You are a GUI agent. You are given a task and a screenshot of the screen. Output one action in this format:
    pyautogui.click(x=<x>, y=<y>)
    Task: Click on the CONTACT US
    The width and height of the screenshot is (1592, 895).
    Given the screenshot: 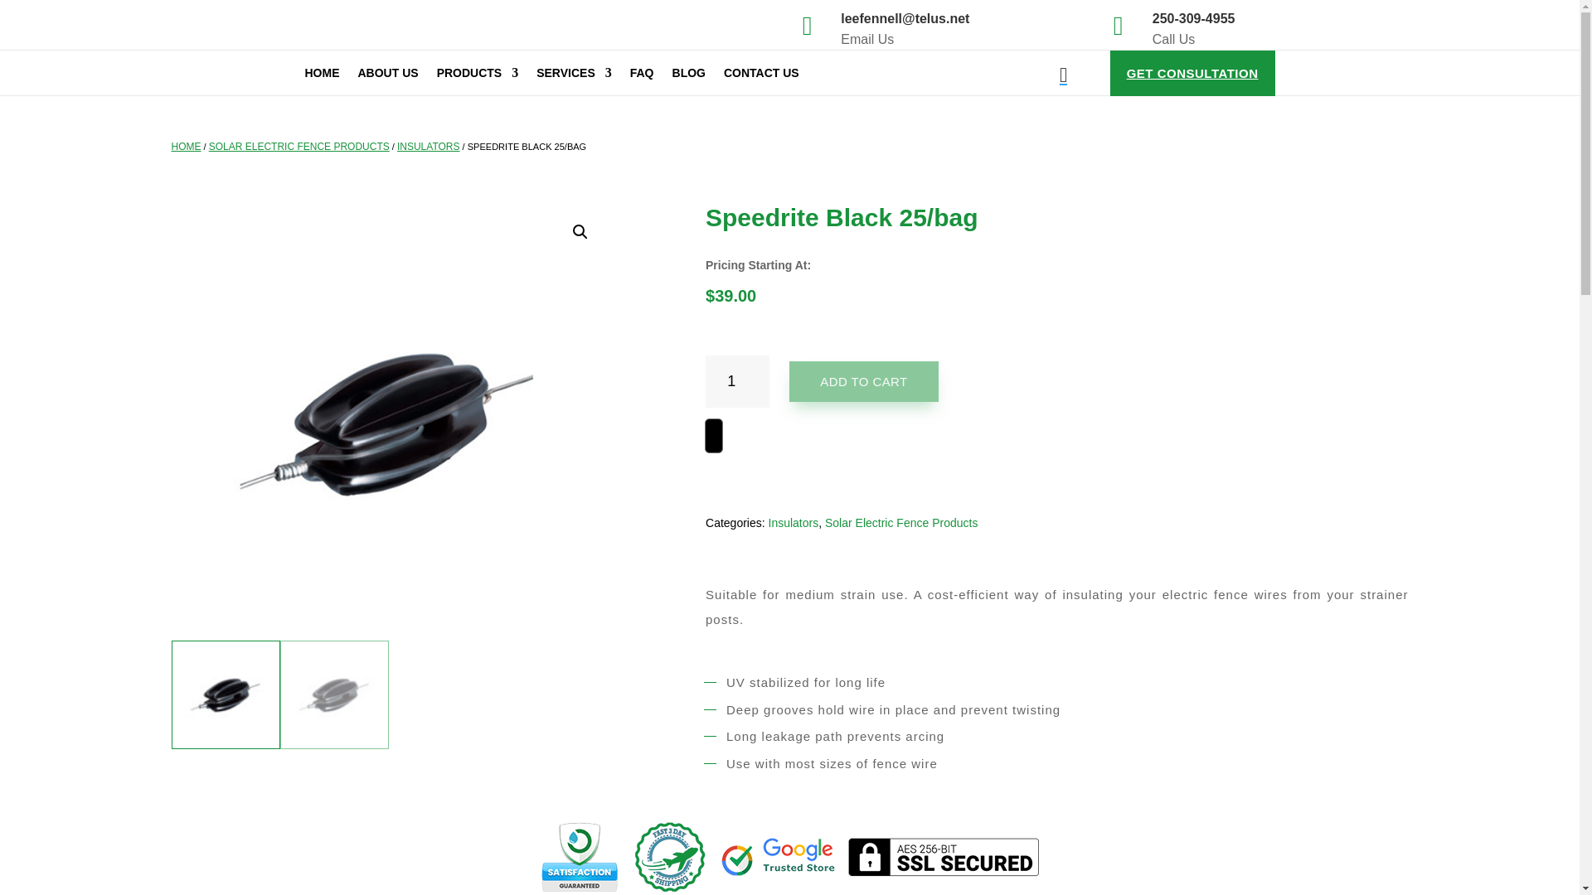 What is the action you would take?
    pyautogui.click(x=761, y=76)
    